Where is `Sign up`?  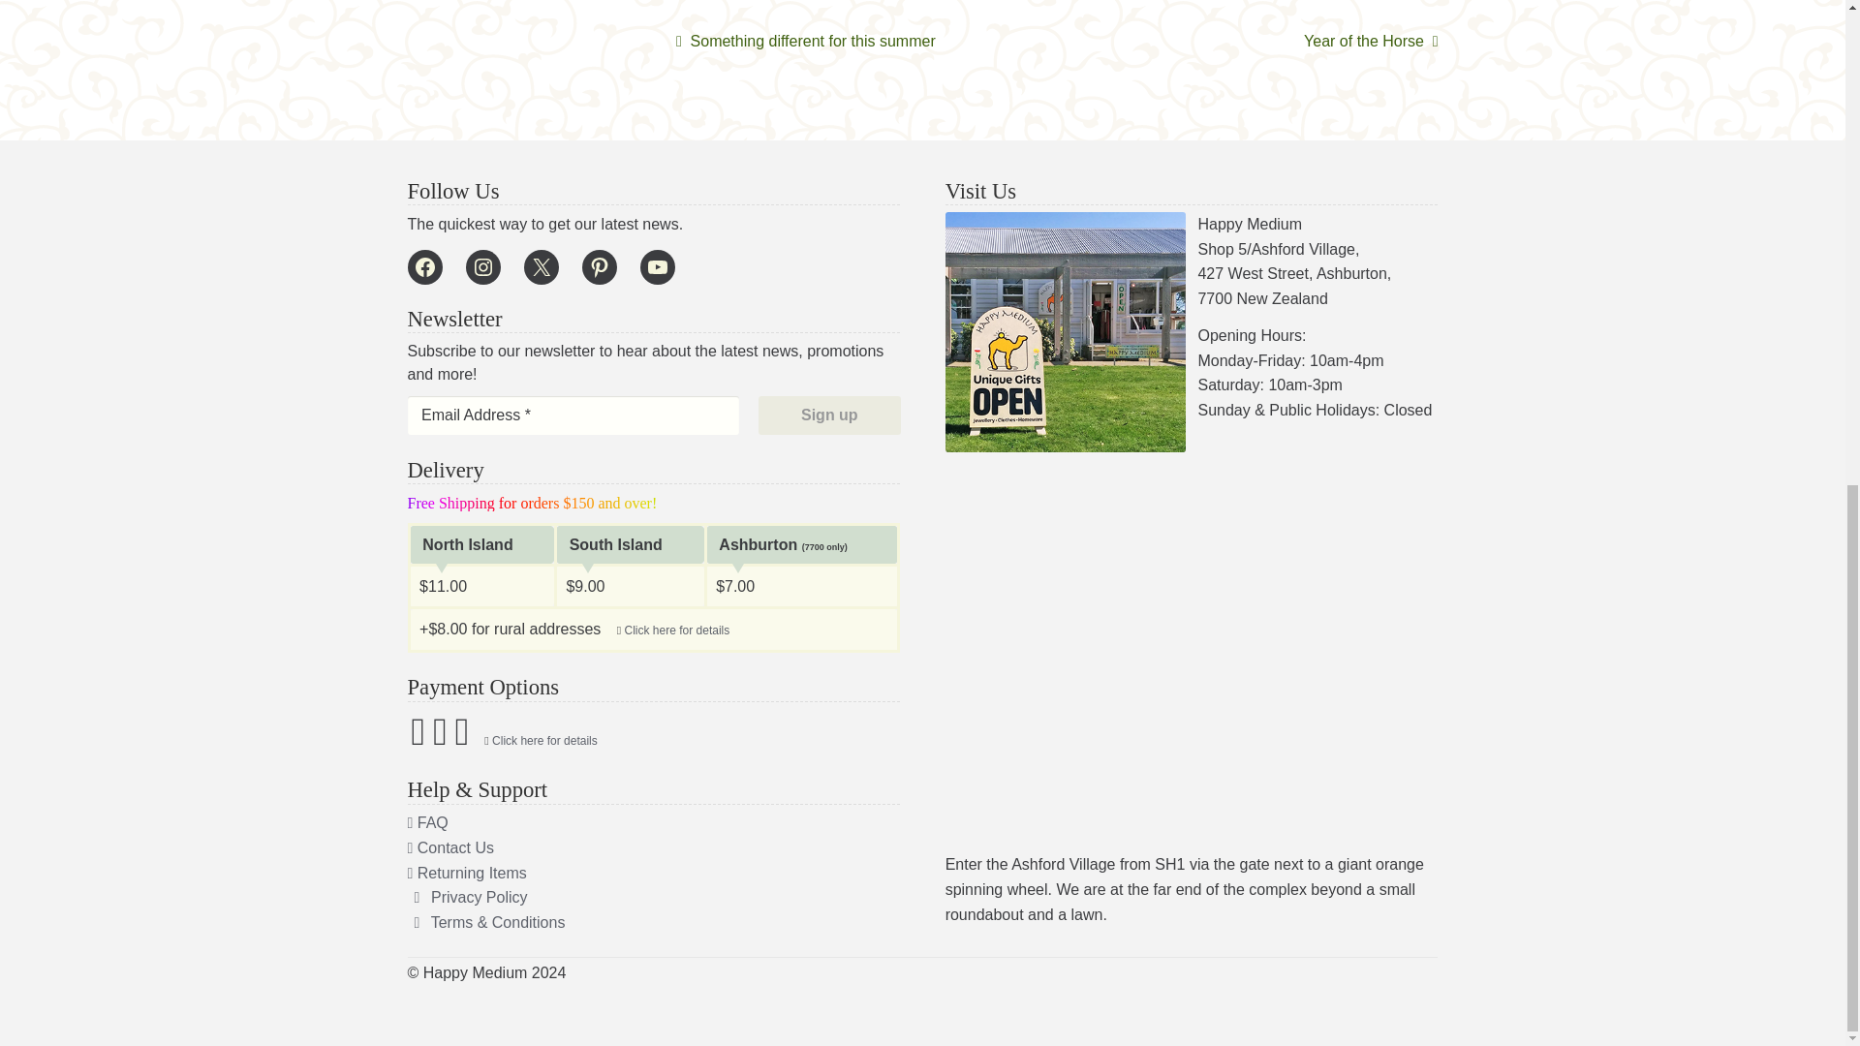 Sign up is located at coordinates (829, 415).